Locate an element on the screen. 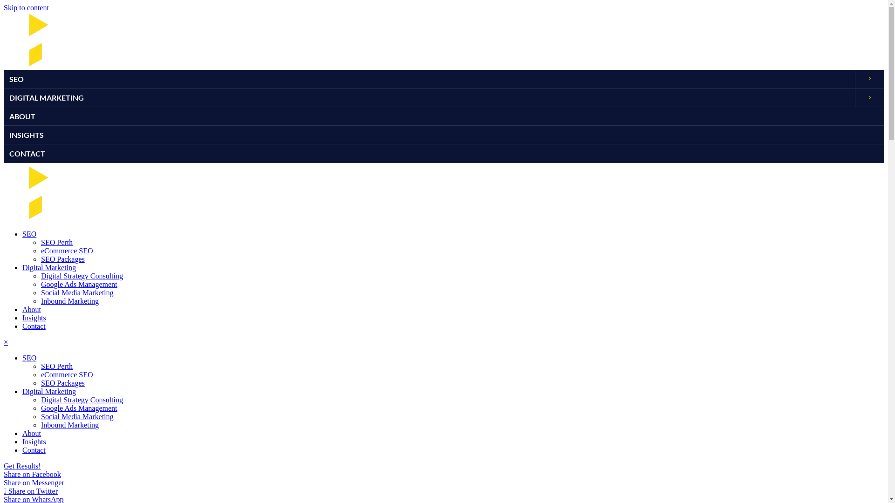  DIGITAL MARKETING is located at coordinates (429, 98).